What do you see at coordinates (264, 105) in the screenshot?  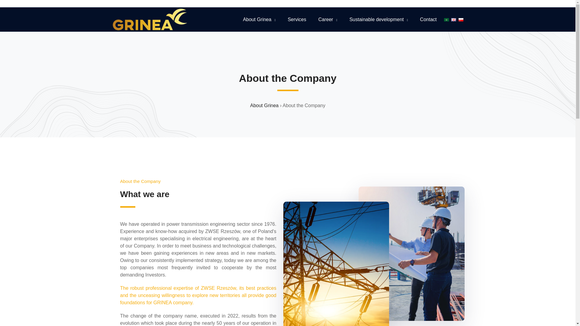 I see `About Grinea` at bounding box center [264, 105].